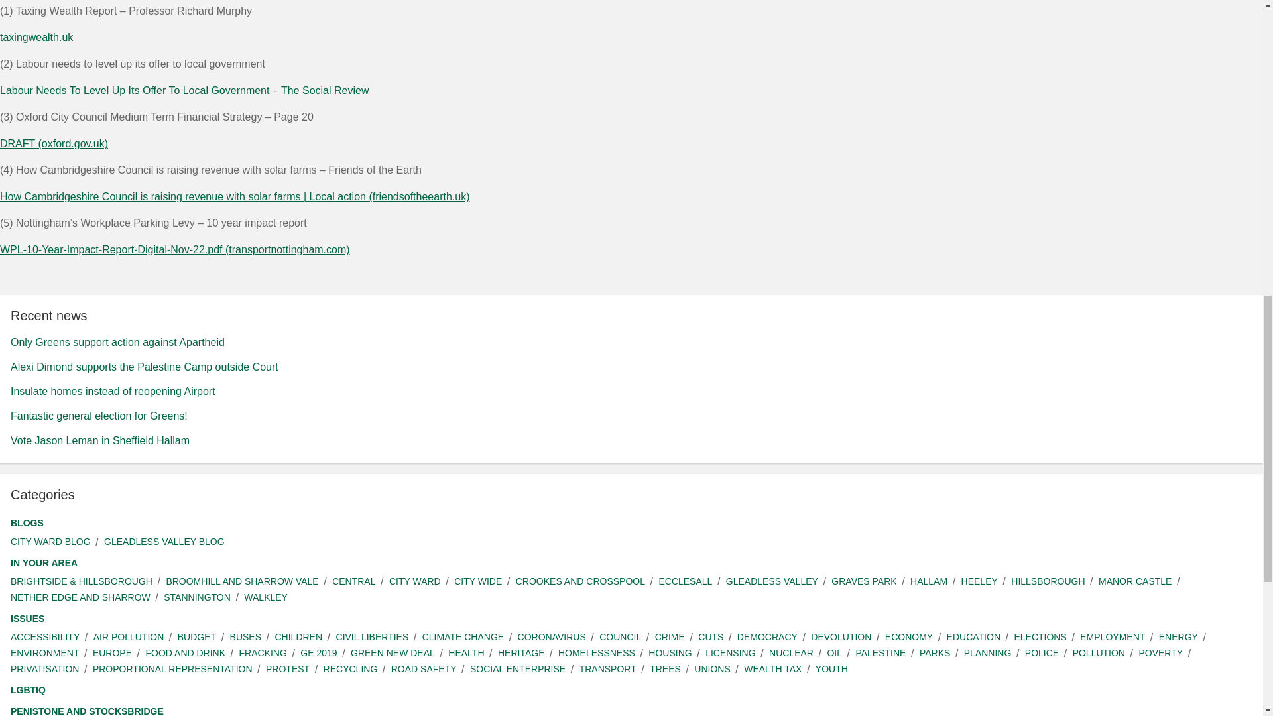  What do you see at coordinates (27, 523) in the screenshot?
I see `BLOGS` at bounding box center [27, 523].